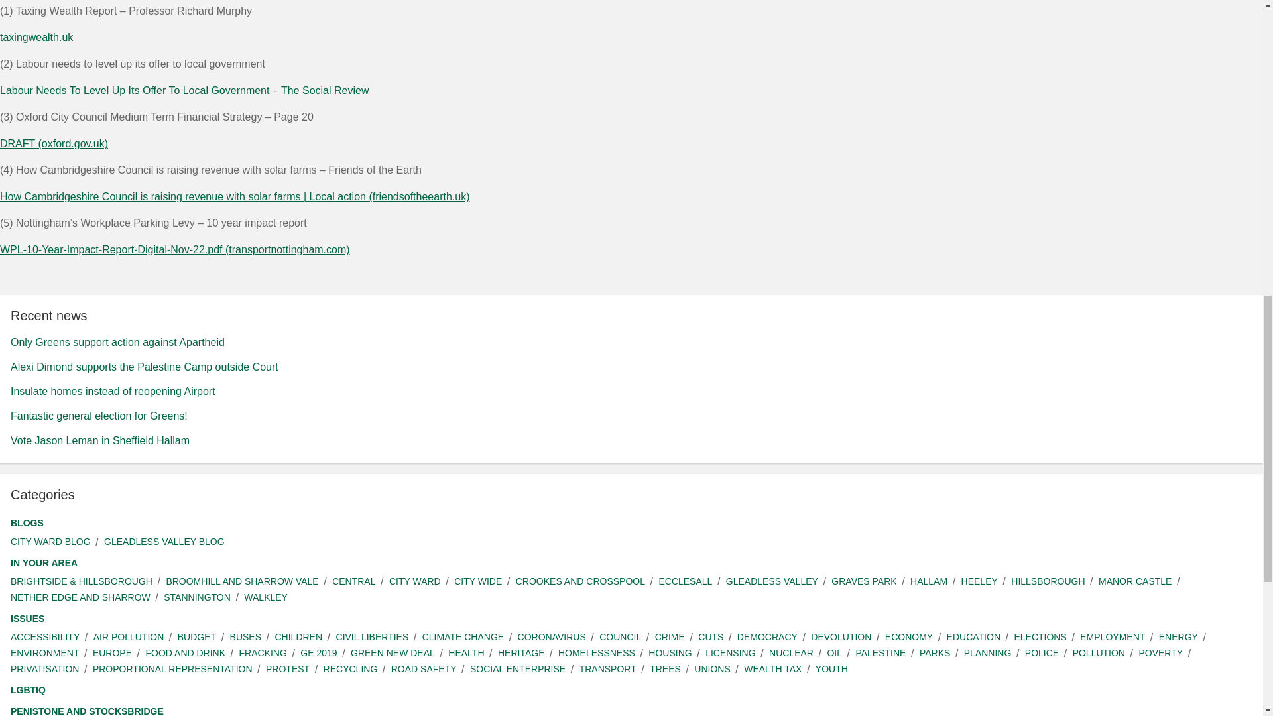  What do you see at coordinates (27, 523) in the screenshot?
I see `BLOGS` at bounding box center [27, 523].